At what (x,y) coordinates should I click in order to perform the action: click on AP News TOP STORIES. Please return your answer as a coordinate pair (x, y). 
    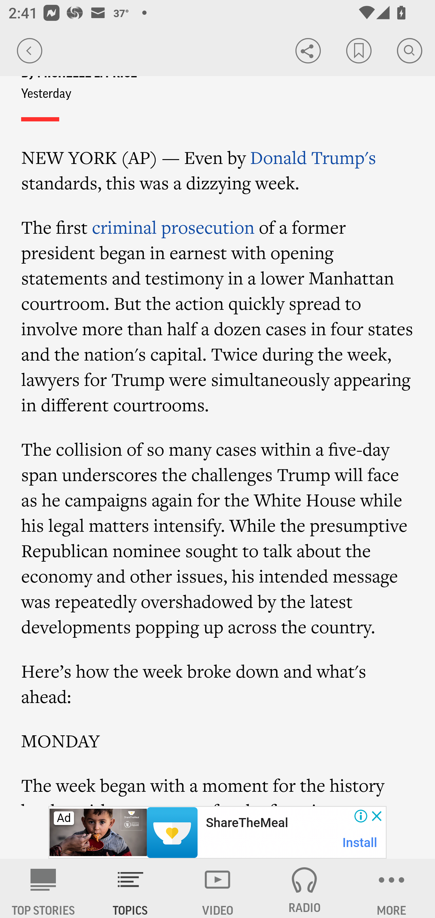
    Looking at the image, I should click on (43, 888).